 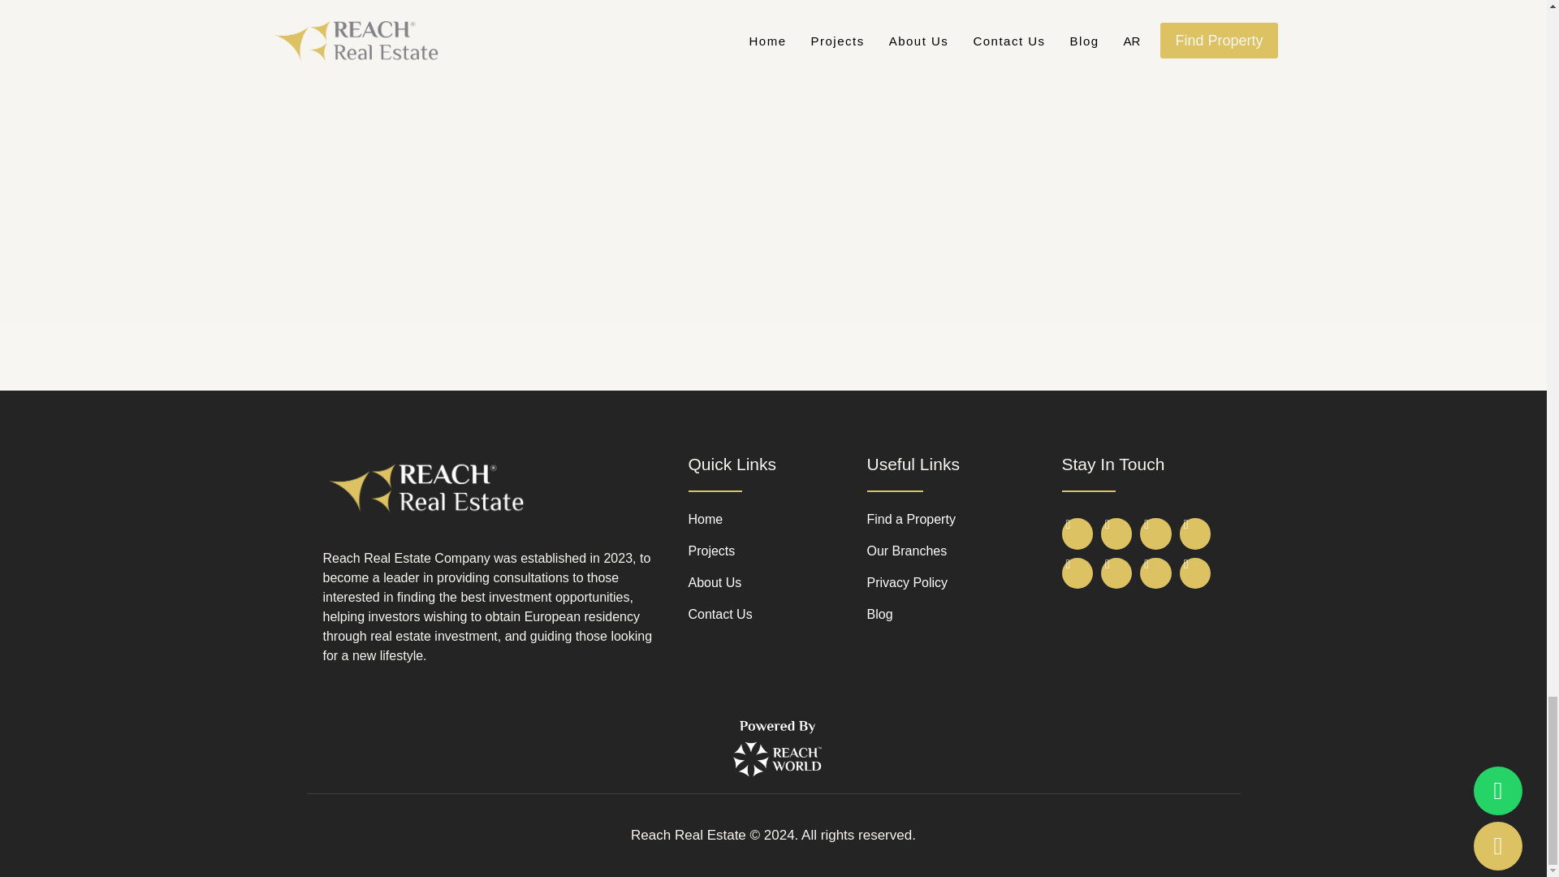 What do you see at coordinates (960, 520) in the screenshot?
I see `Find a Property` at bounding box center [960, 520].